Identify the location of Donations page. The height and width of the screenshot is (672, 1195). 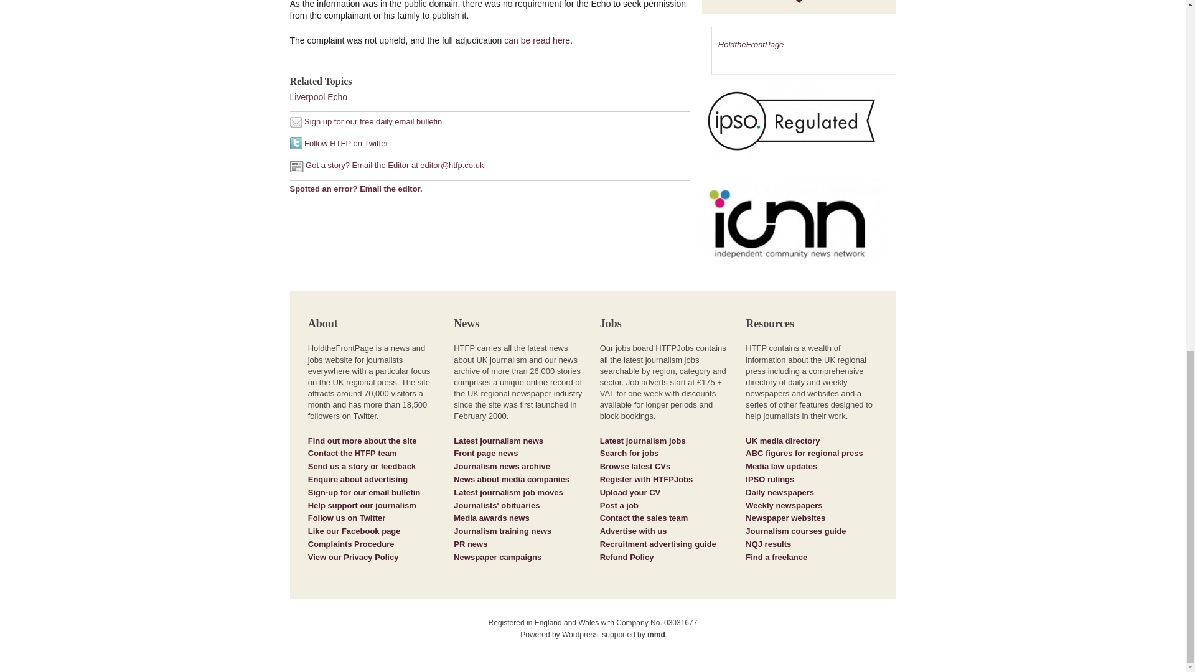
(362, 505).